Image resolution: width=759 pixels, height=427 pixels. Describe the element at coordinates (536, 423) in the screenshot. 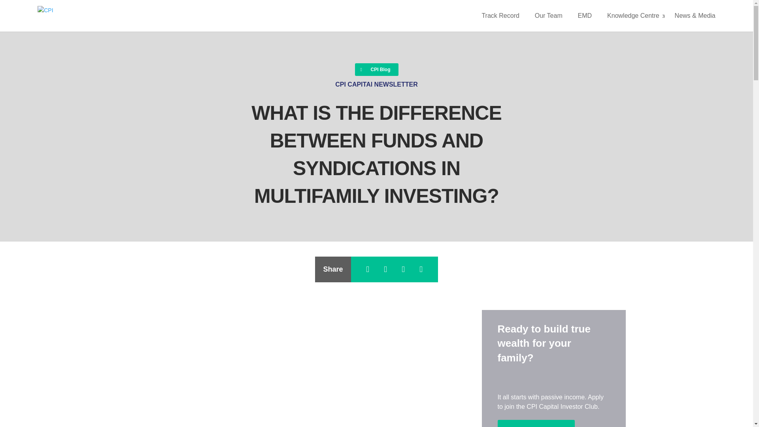

I see `GET STARTED NOW` at that location.